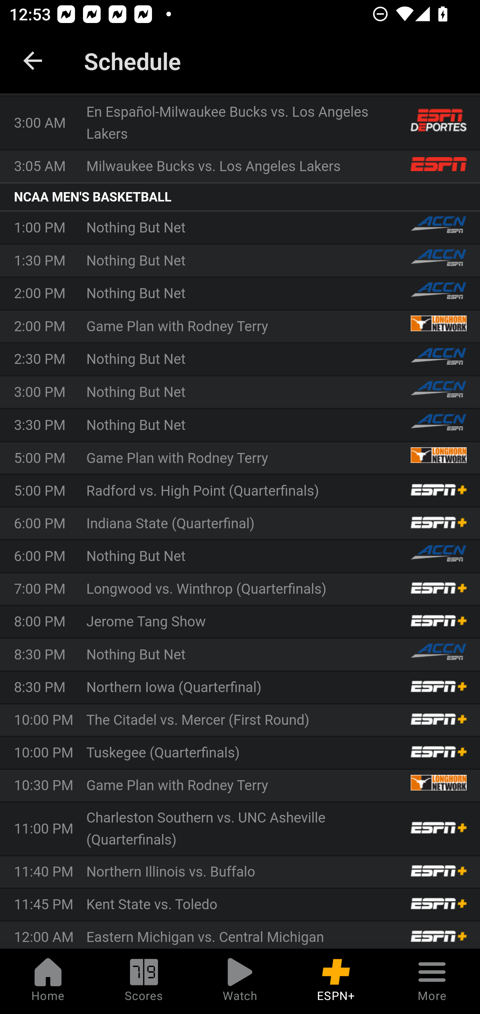 This screenshot has width=480, height=1014. I want to click on Scores, so click(144, 981).